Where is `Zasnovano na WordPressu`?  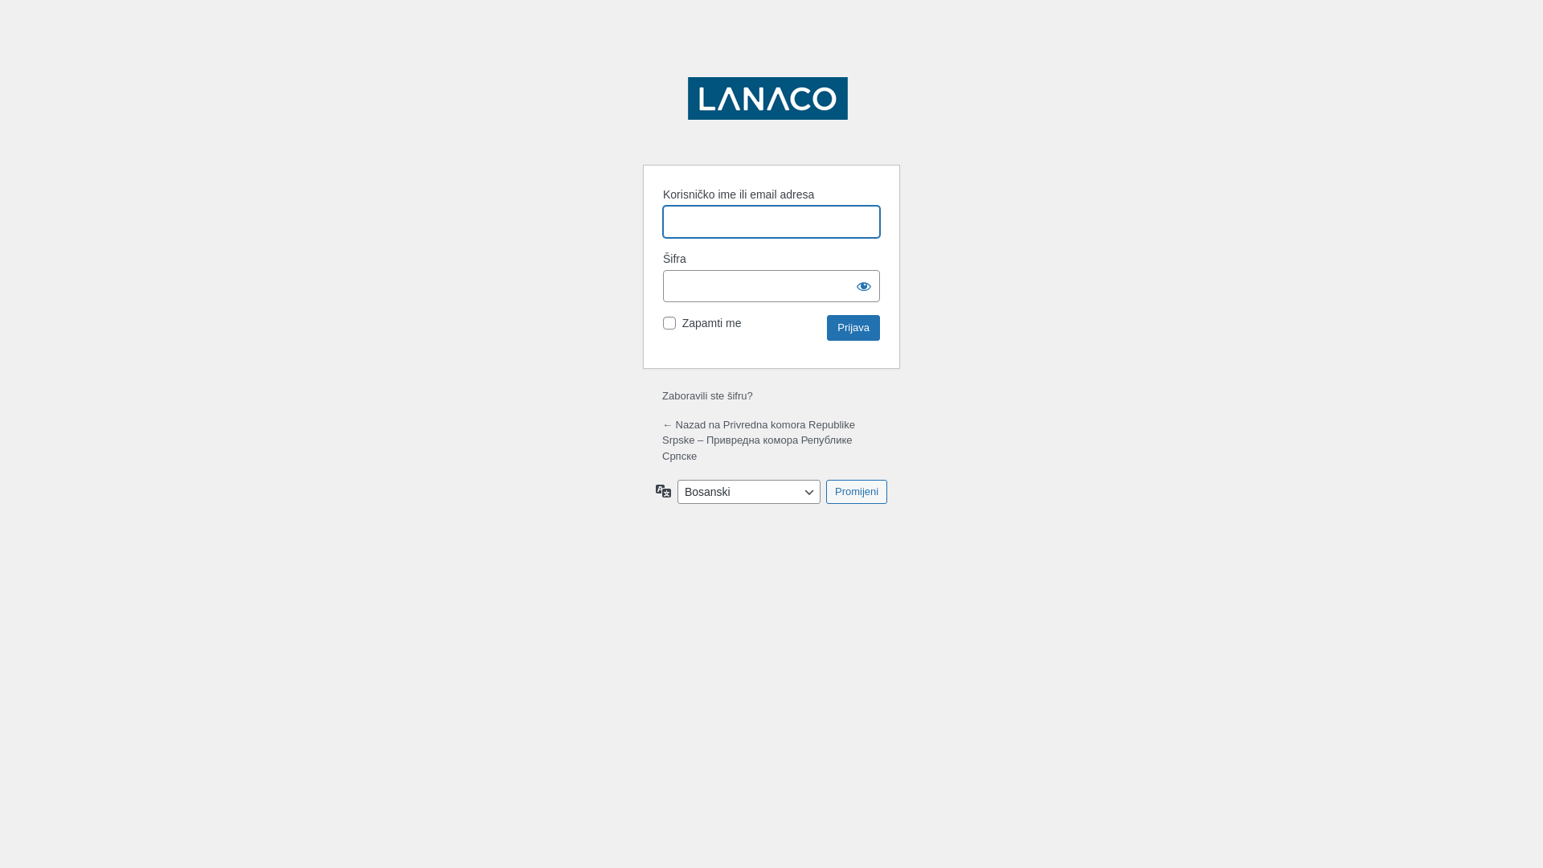 Zasnovano na WordPressu is located at coordinates (771, 111).